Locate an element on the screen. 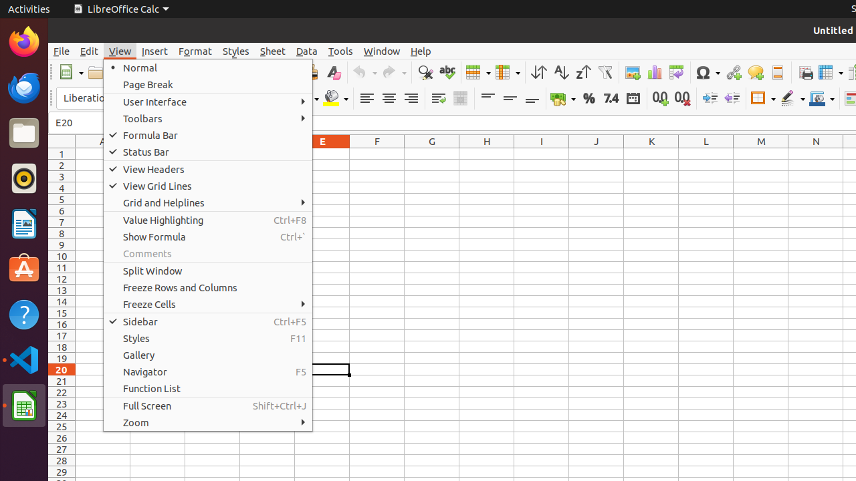 The image size is (856, 481). Borders (Shift to overwrite) is located at coordinates (763, 99).